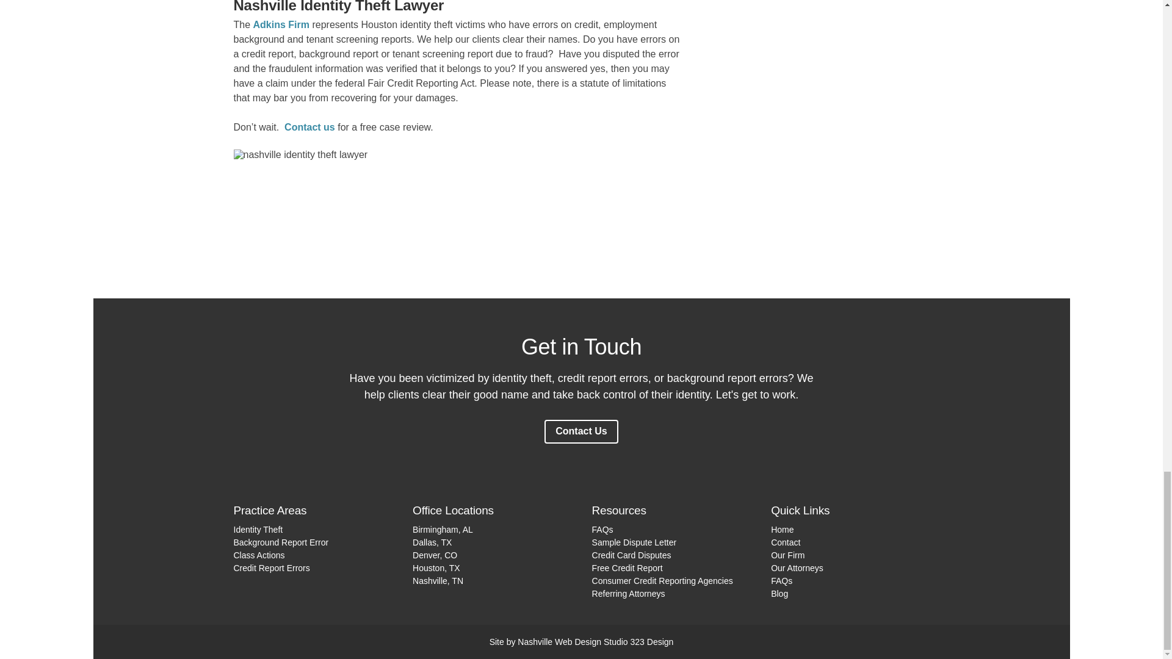 The image size is (1172, 659). Describe the element at coordinates (281, 542) in the screenshot. I see `Background Report Error` at that location.